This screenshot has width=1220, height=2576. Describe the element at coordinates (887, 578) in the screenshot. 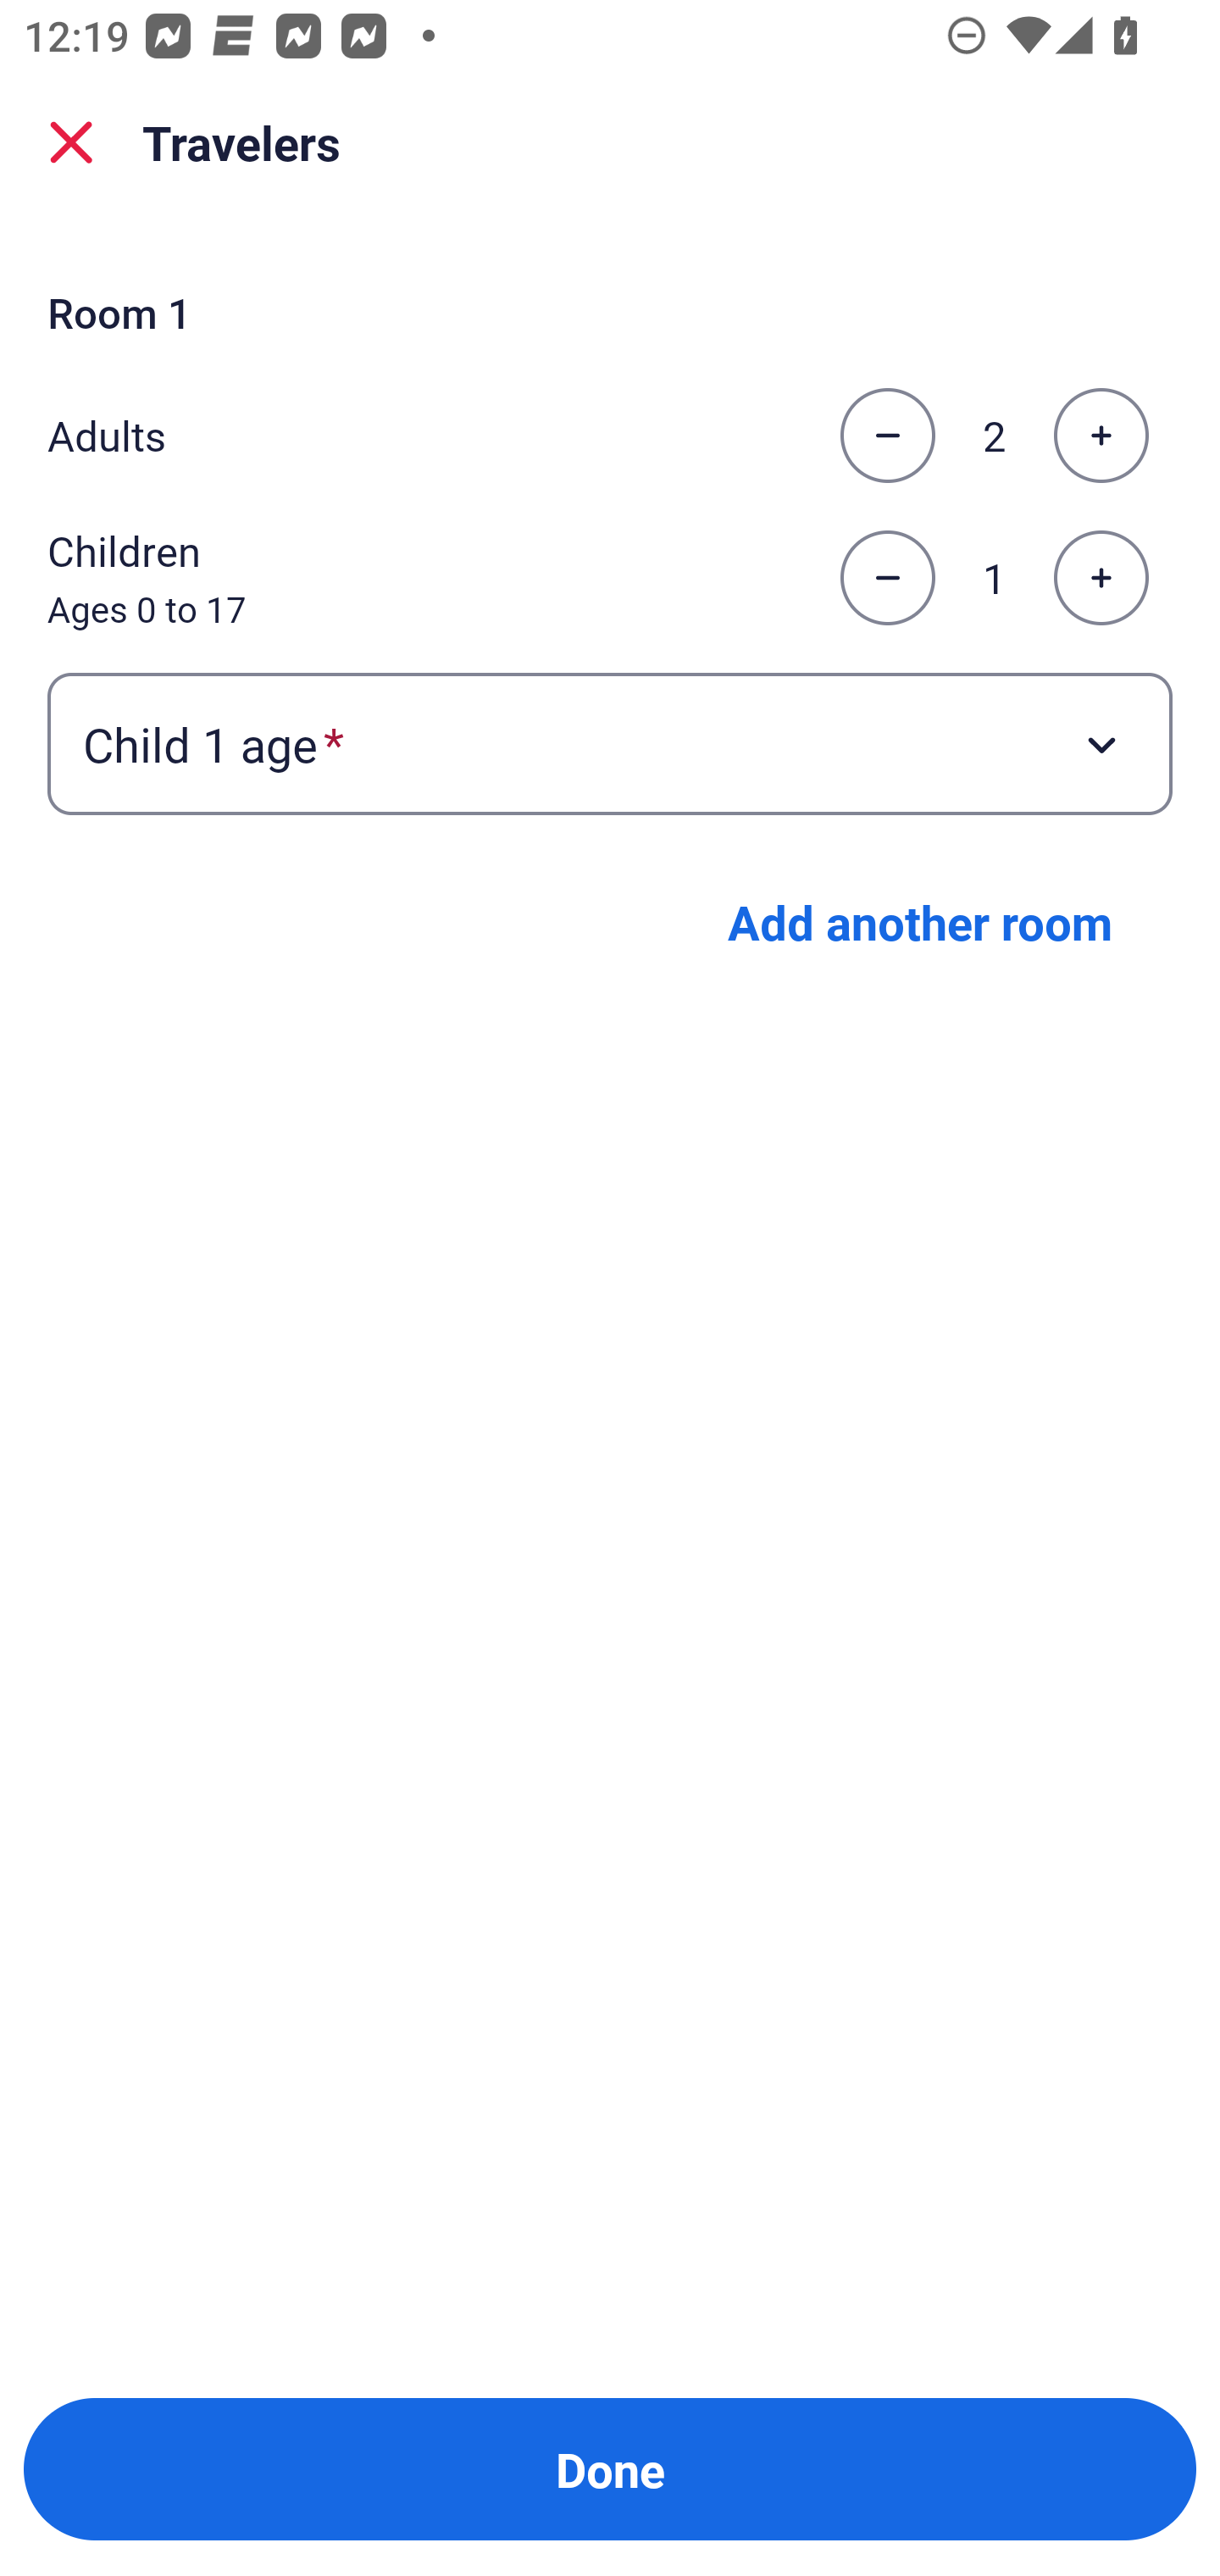

I see `Decrease the number of children` at that location.